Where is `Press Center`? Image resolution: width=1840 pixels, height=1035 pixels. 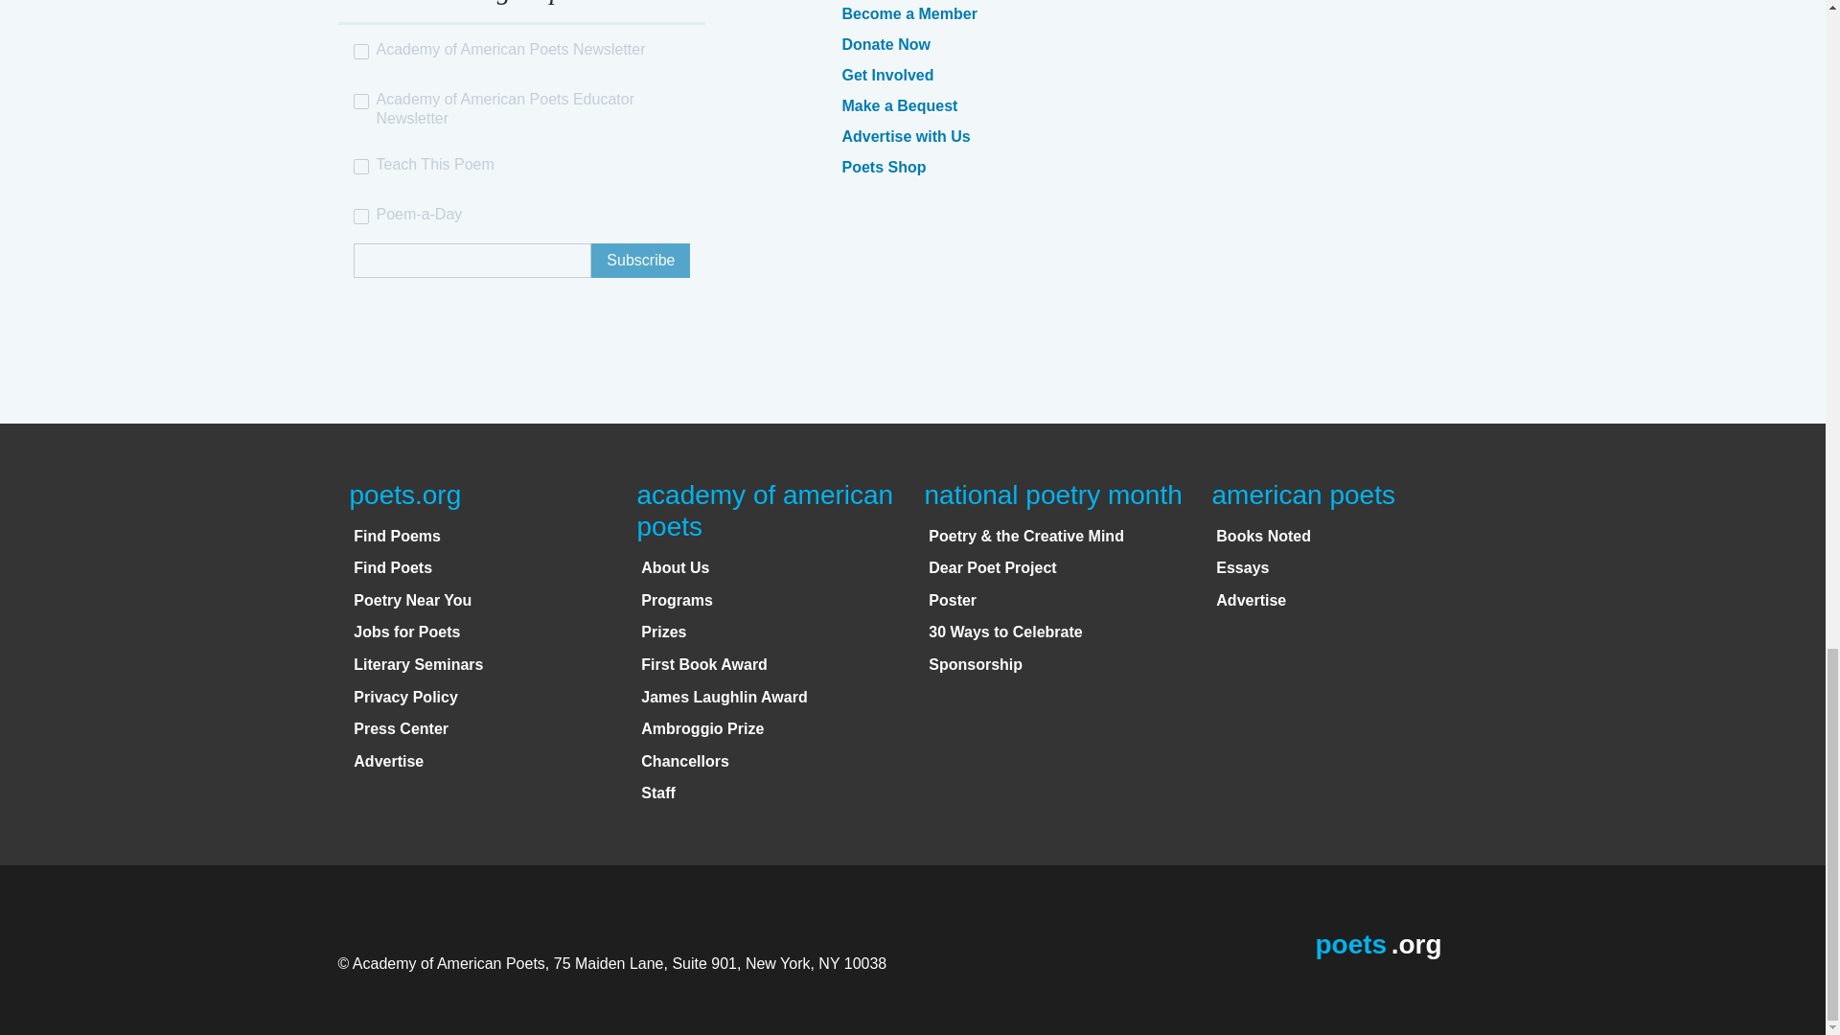
Press Center is located at coordinates (401, 728).